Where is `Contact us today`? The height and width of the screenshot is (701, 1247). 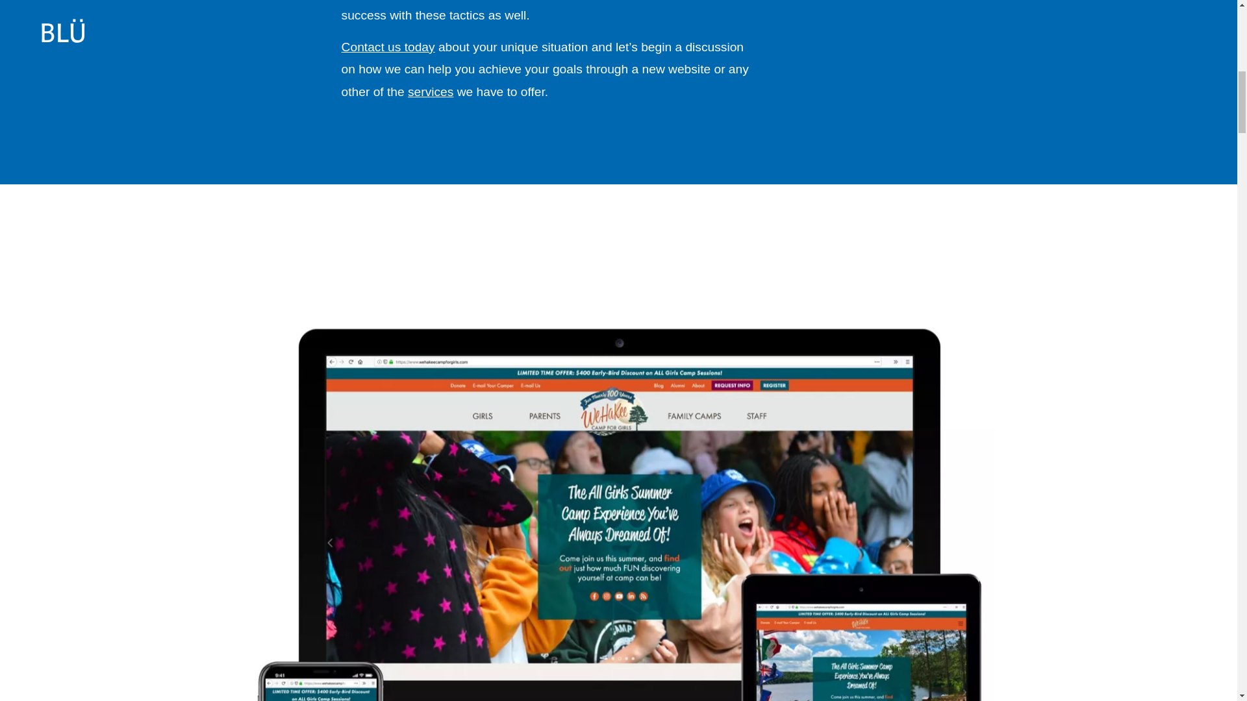 Contact us today is located at coordinates (388, 47).